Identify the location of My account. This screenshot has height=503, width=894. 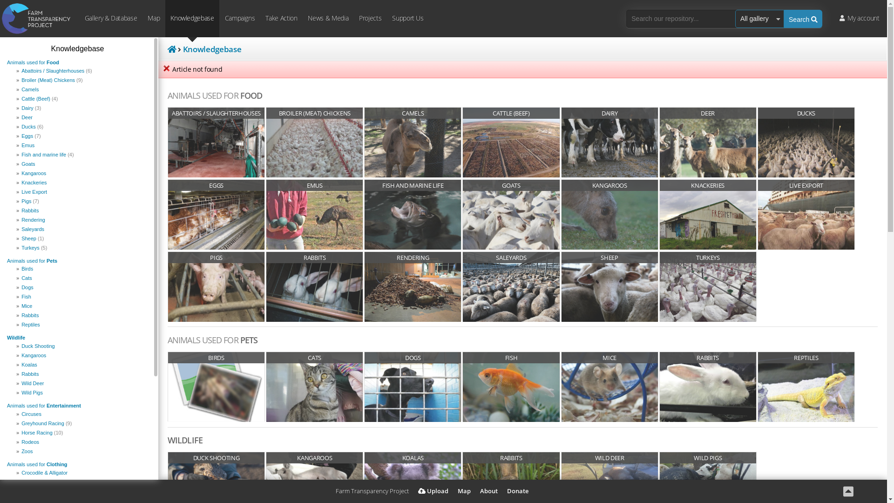
(860, 19).